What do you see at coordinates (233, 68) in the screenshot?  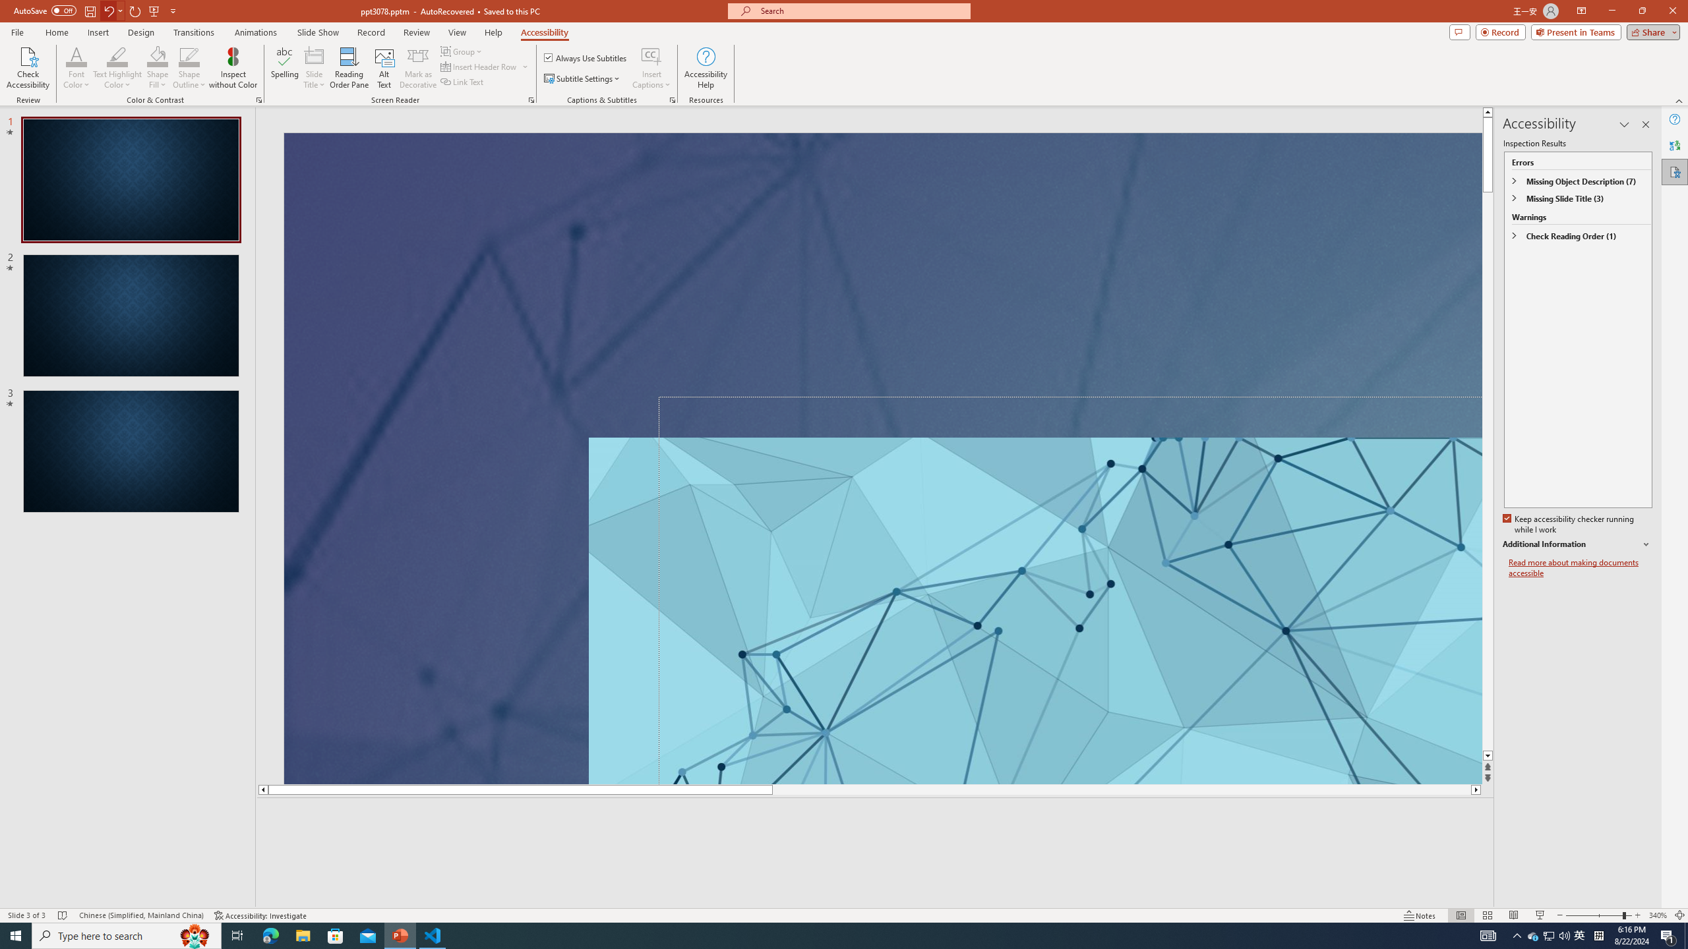 I see `Inspect without Color` at bounding box center [233, 68].